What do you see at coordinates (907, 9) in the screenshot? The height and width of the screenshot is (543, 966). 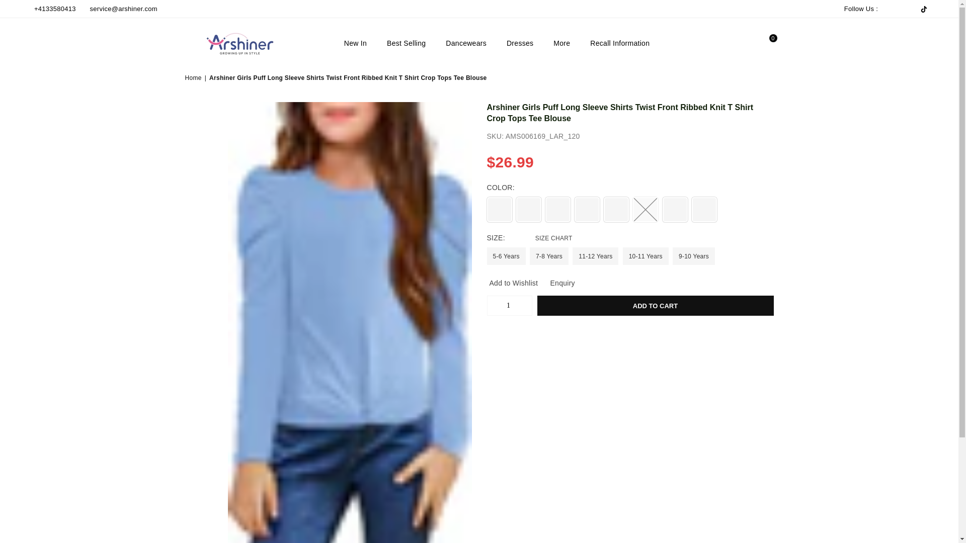 I see `Instagram` at bounding box center [907, 9].